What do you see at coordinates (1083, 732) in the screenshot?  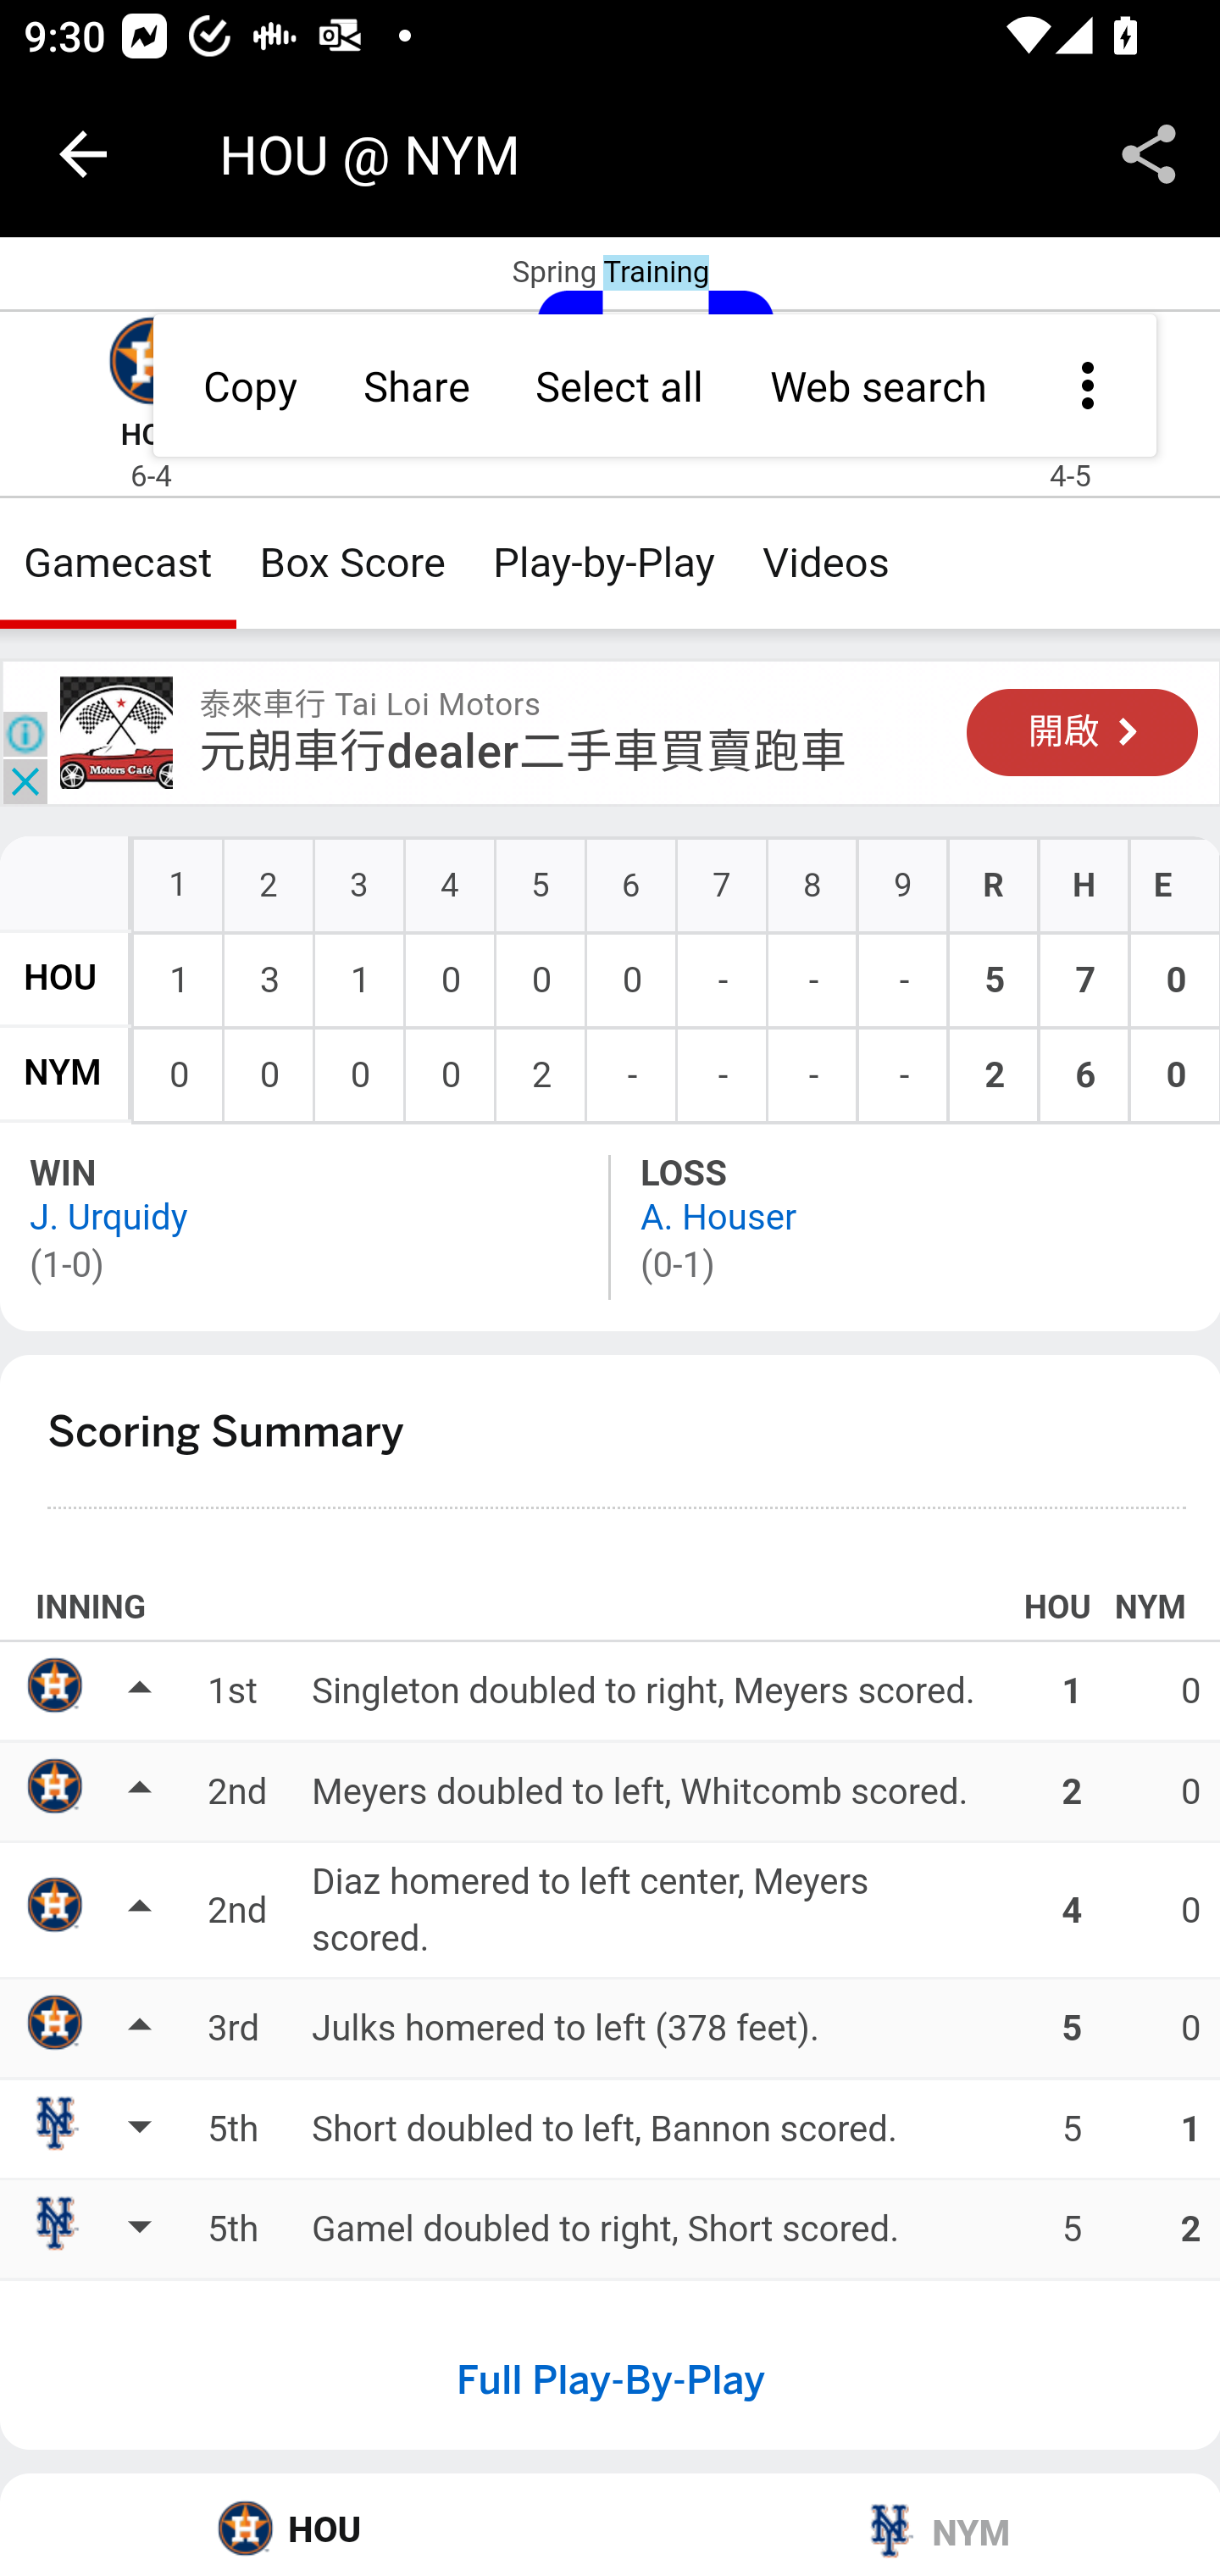 I see `開啟` at bounding box center [1083, 732].